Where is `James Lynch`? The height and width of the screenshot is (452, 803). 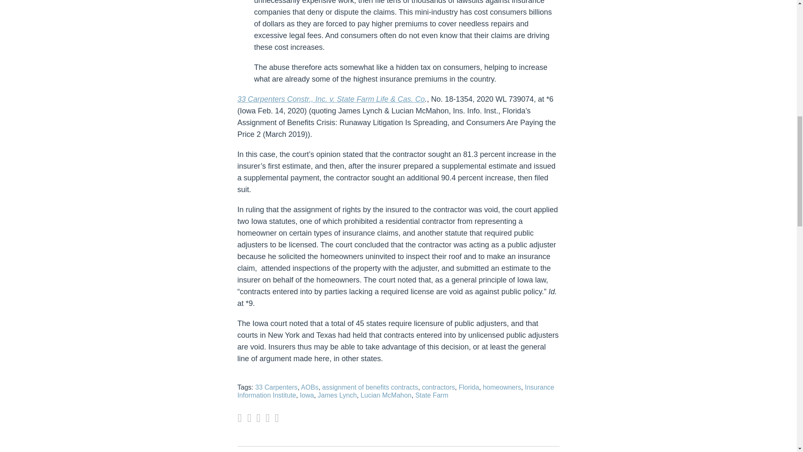
James Lynch is located at coordinates (338, 395).